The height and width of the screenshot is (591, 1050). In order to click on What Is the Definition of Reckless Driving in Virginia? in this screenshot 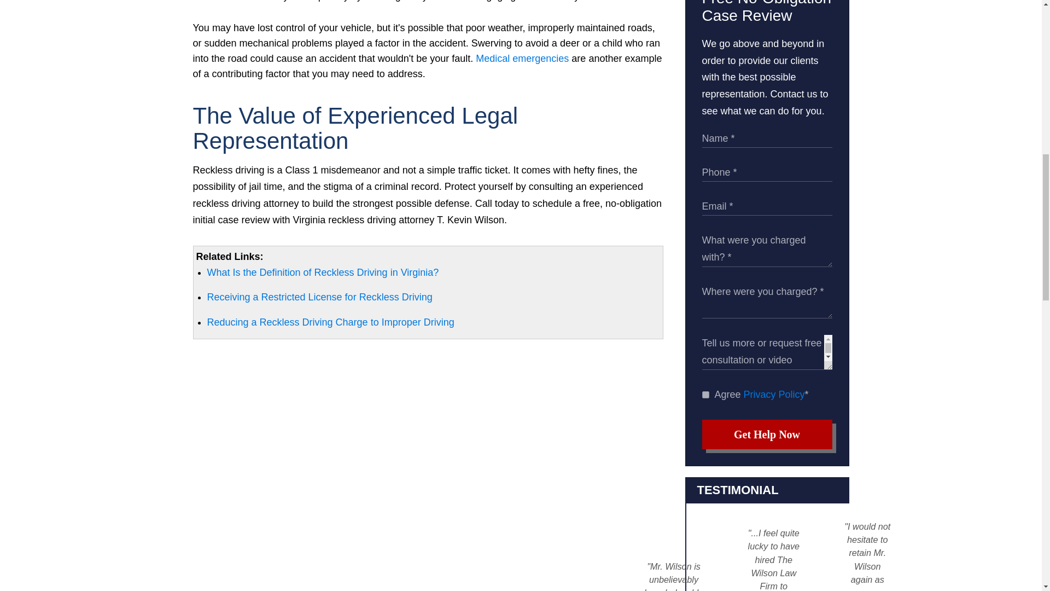, I will do `click(323, 273)`.